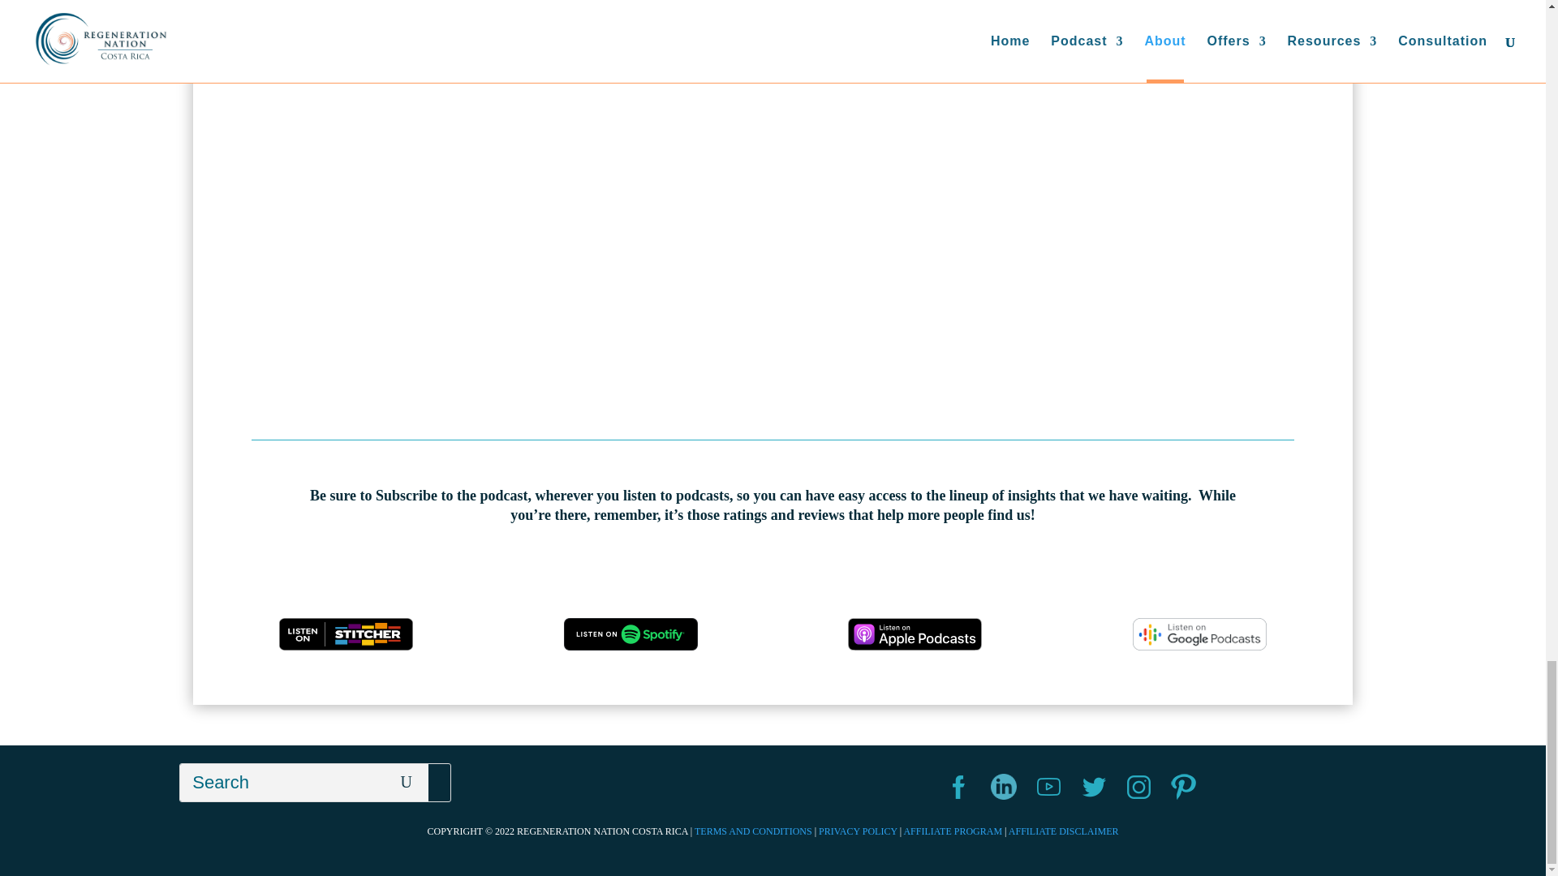  Describe the element at coordinates (1199, 634) in the screenshot. I see `RegenerationNation CR on Google Podcasts` at that location.